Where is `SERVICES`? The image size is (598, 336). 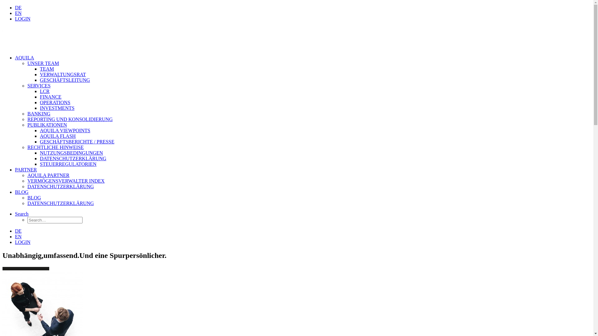 SERVICES is located at coordinates (39, 86).